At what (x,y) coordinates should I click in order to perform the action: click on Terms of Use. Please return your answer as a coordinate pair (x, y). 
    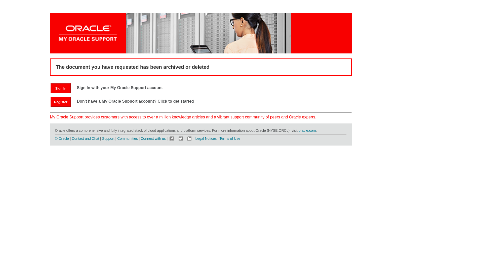
    Looking at the image, I should click on (230, 139).